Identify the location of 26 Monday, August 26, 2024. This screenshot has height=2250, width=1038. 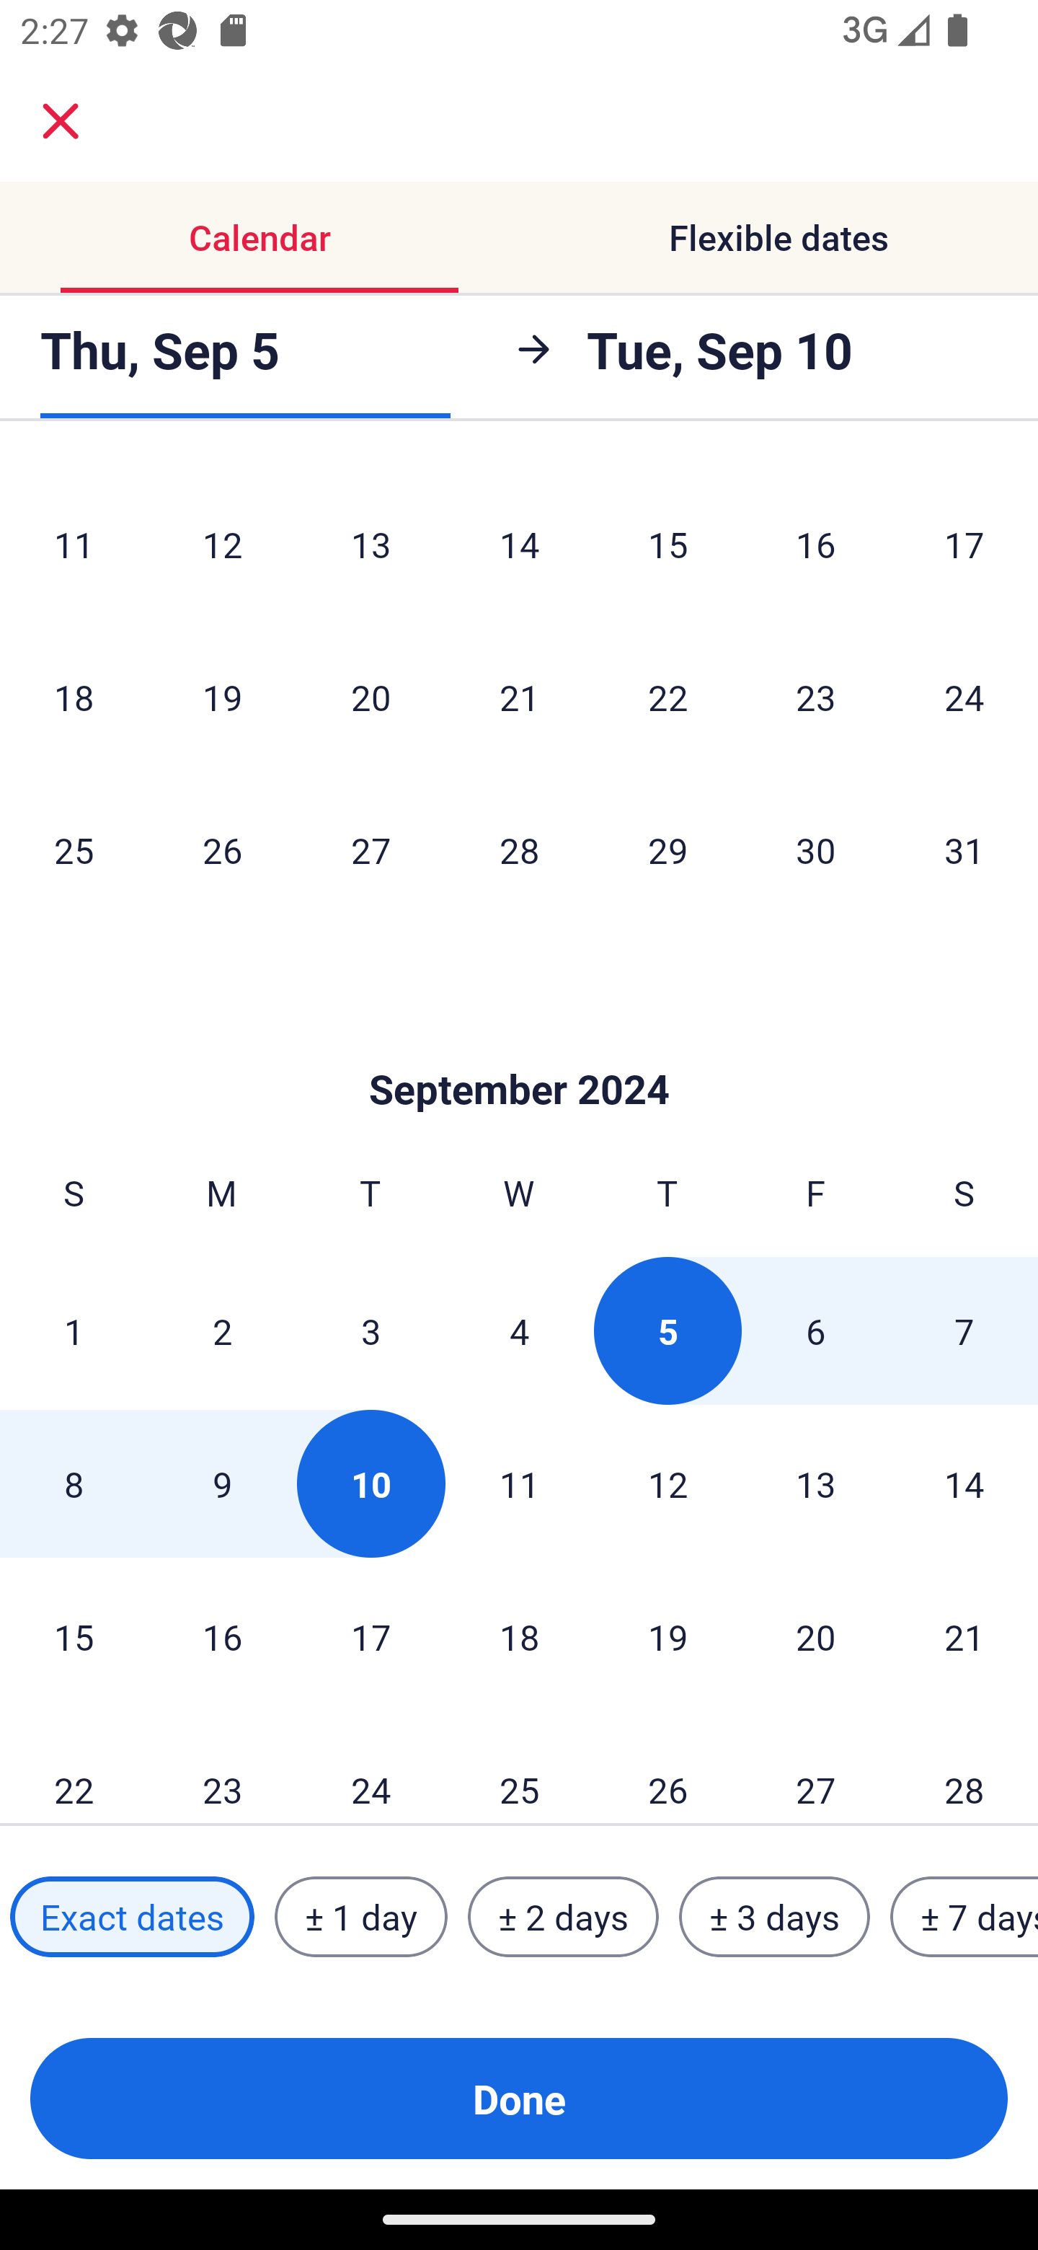
(222, 850).